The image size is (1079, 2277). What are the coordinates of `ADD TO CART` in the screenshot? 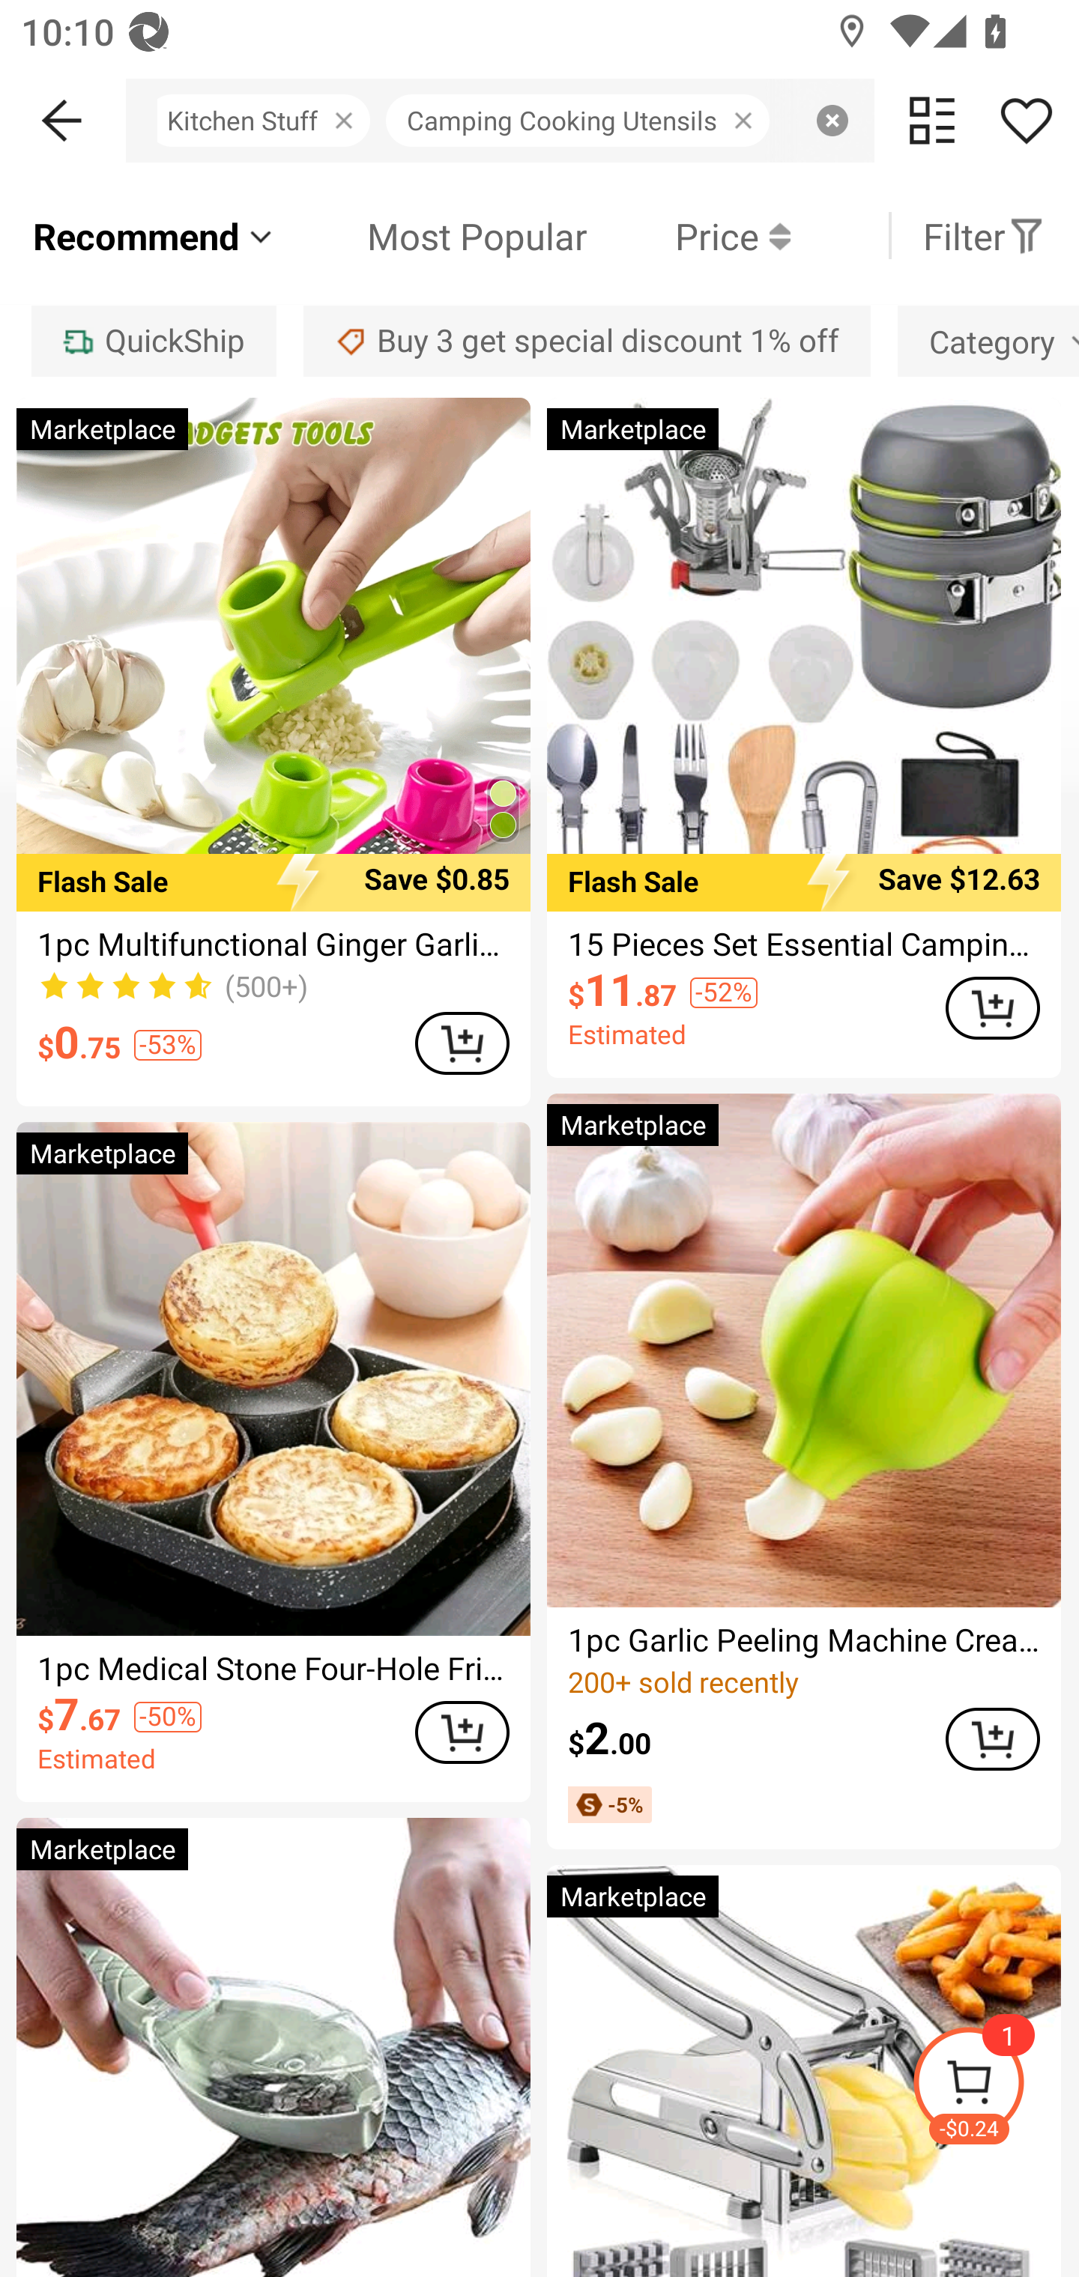 It's located at (462, 1732).